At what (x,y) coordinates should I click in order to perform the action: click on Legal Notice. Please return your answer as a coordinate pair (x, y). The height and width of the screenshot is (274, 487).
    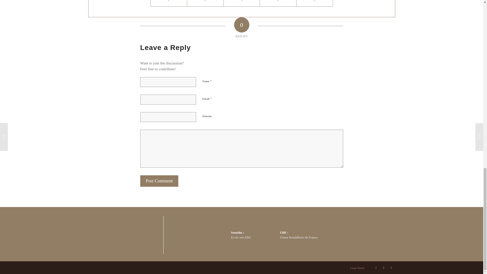
    Looking at the image, I should click on (357, 268).